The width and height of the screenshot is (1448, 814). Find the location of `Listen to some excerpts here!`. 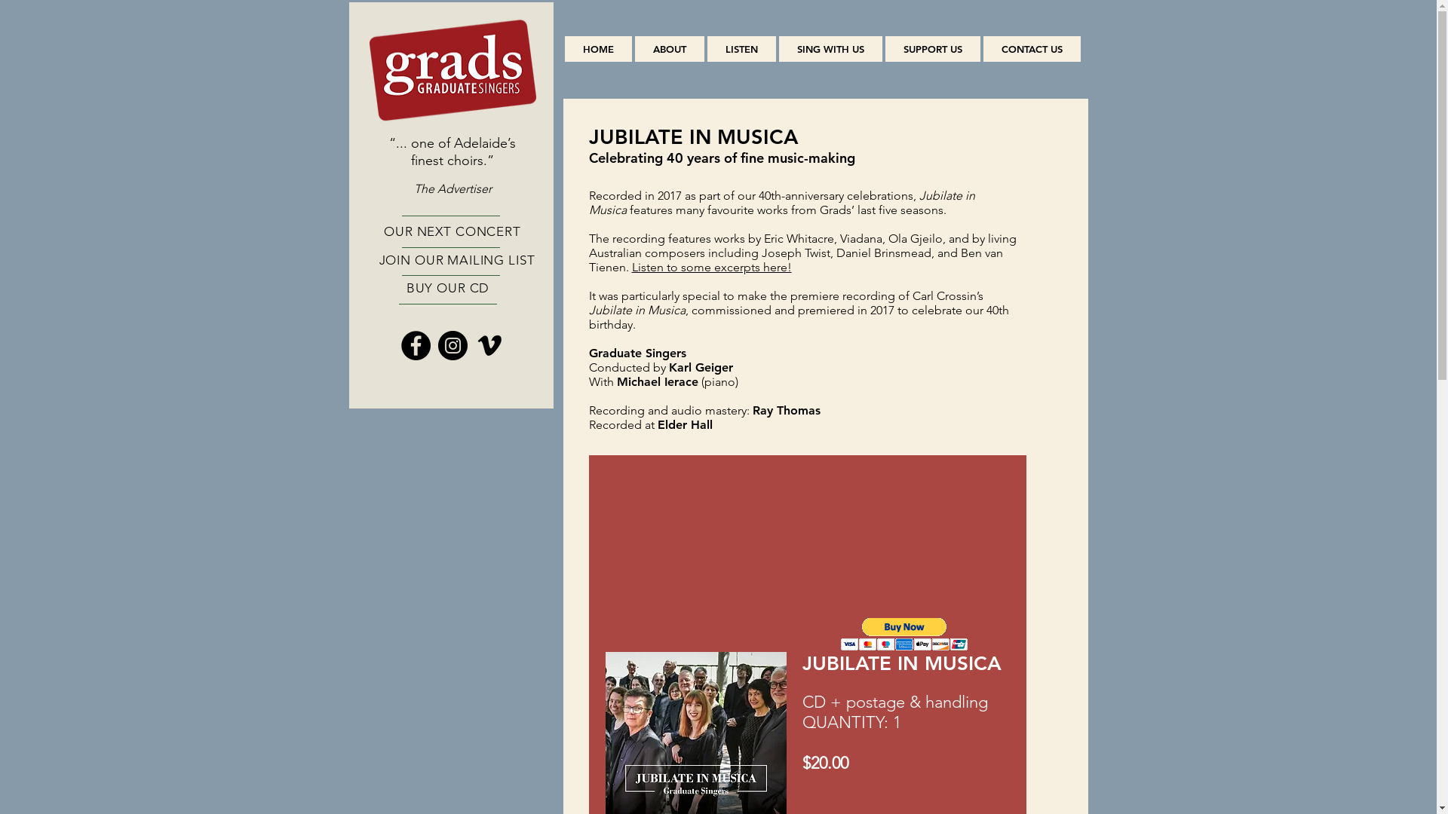

Listen to some excerpts here! is located at coordinates (712, 267).